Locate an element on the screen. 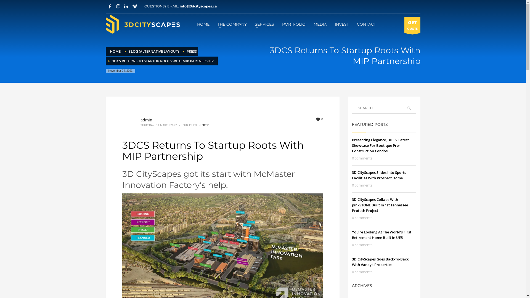 The width and height of the screenshot is (530, 298). HOME is located at coordinates (115, 51).